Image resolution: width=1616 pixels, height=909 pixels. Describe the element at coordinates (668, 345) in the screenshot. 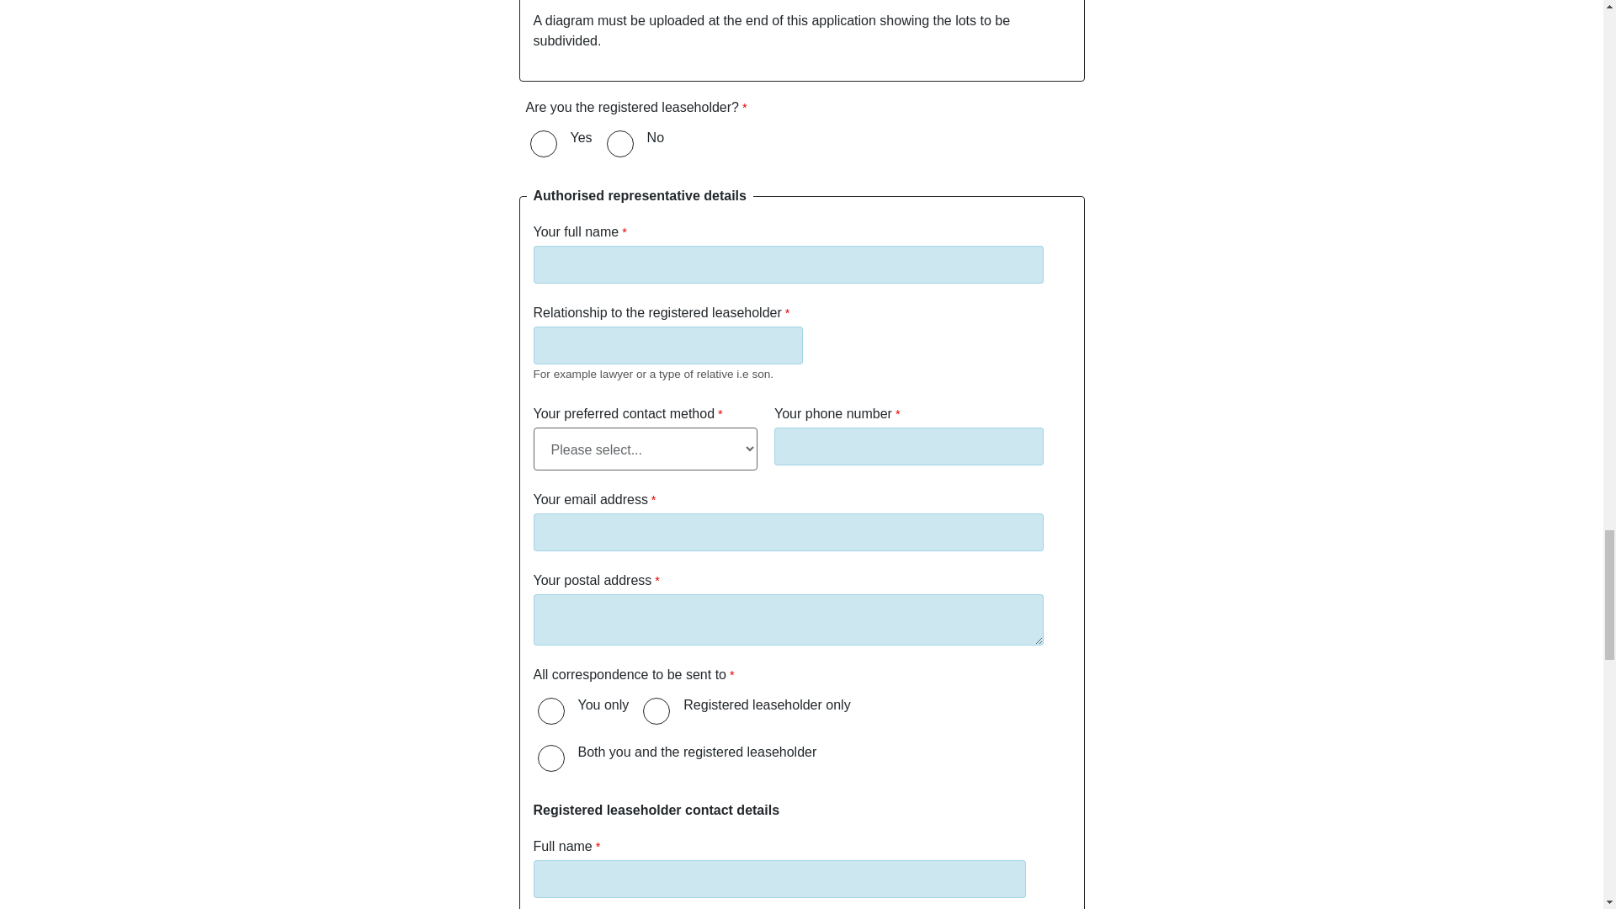

I see `Relationship to the registered leaseholder` at that location.